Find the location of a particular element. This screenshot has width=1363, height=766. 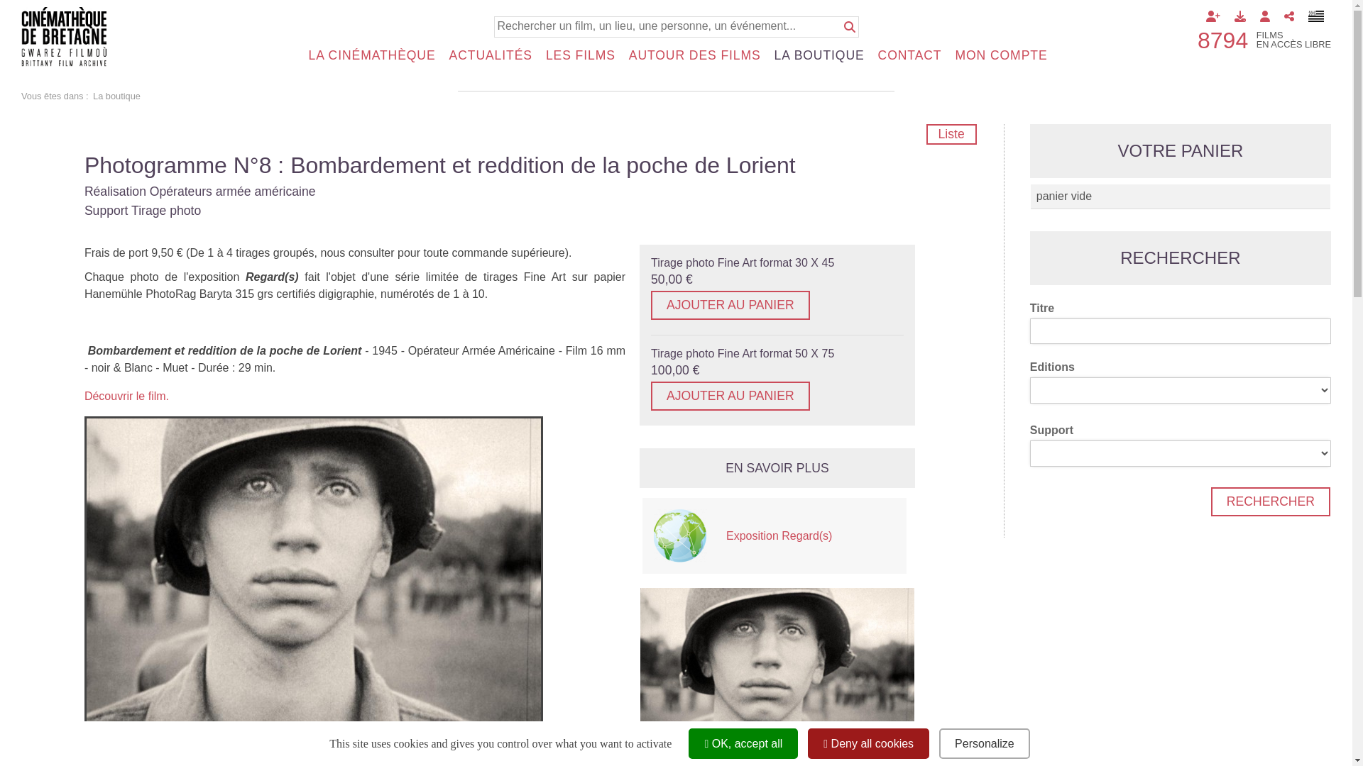

MON COMPTE is located at coordinates (1004, 56).